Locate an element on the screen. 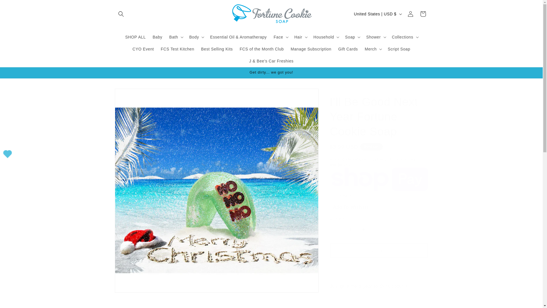  Wishlist is located at coordinates (7, 154).